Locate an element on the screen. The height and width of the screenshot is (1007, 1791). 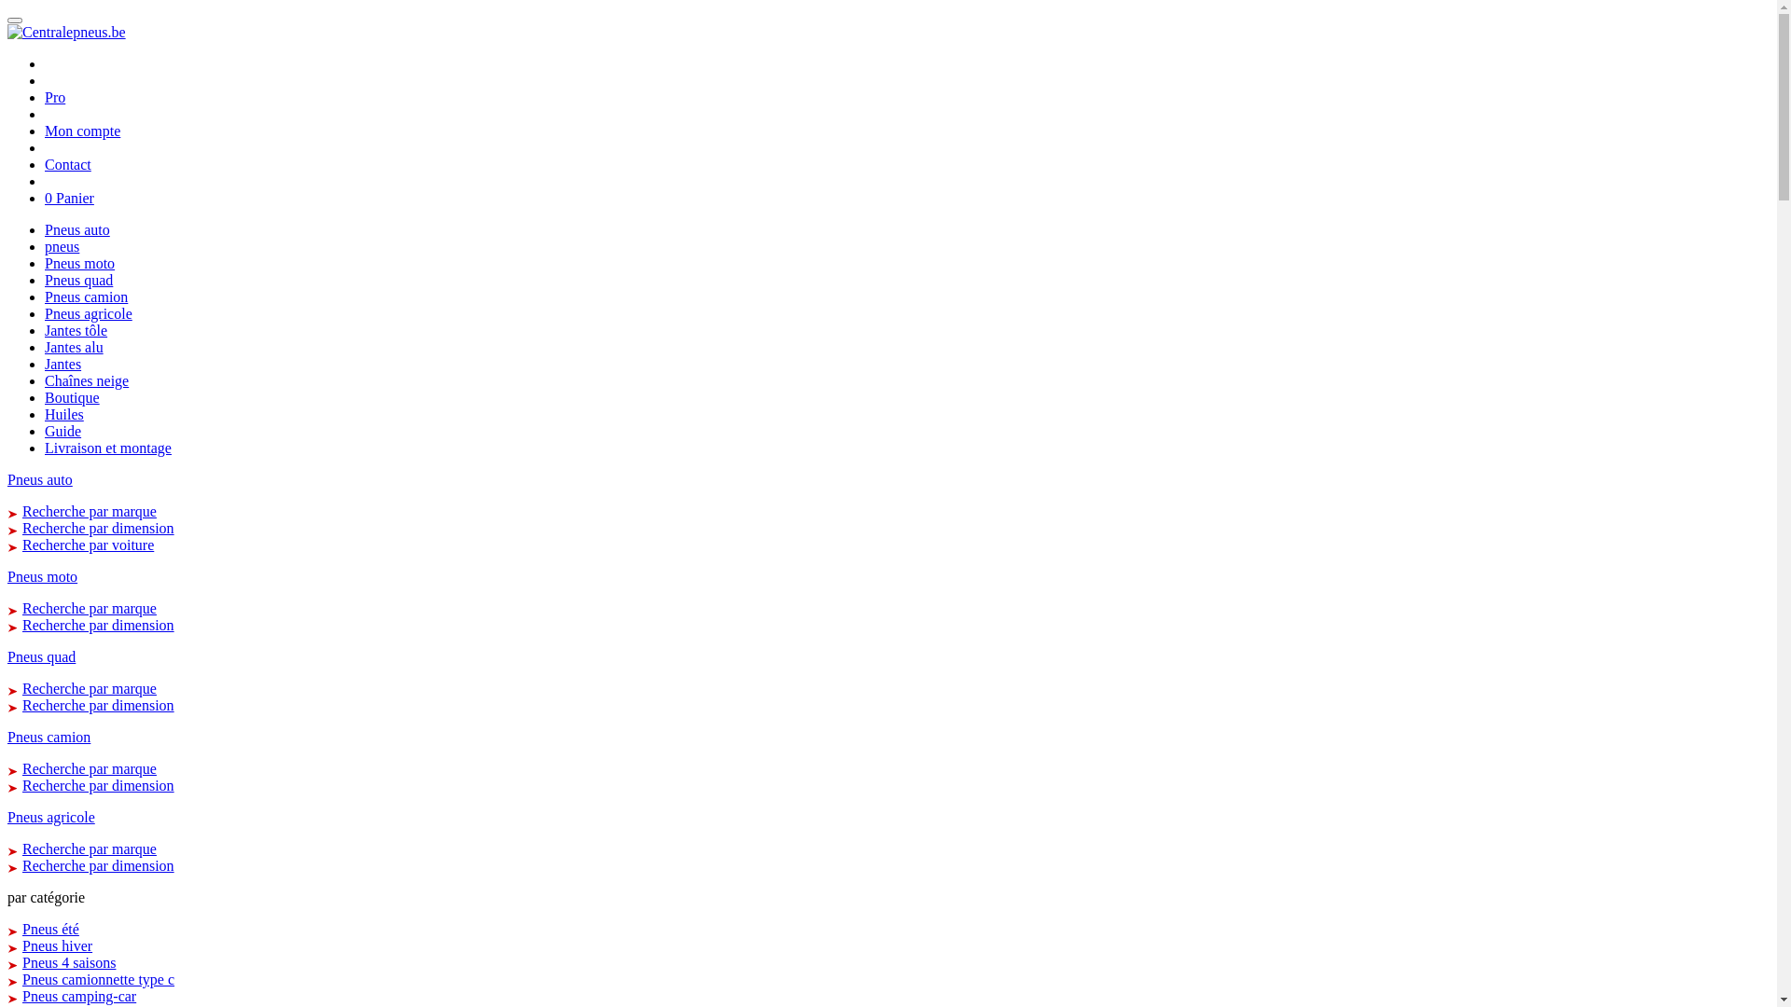
Pneus auto is located at coordinates (553, 480).